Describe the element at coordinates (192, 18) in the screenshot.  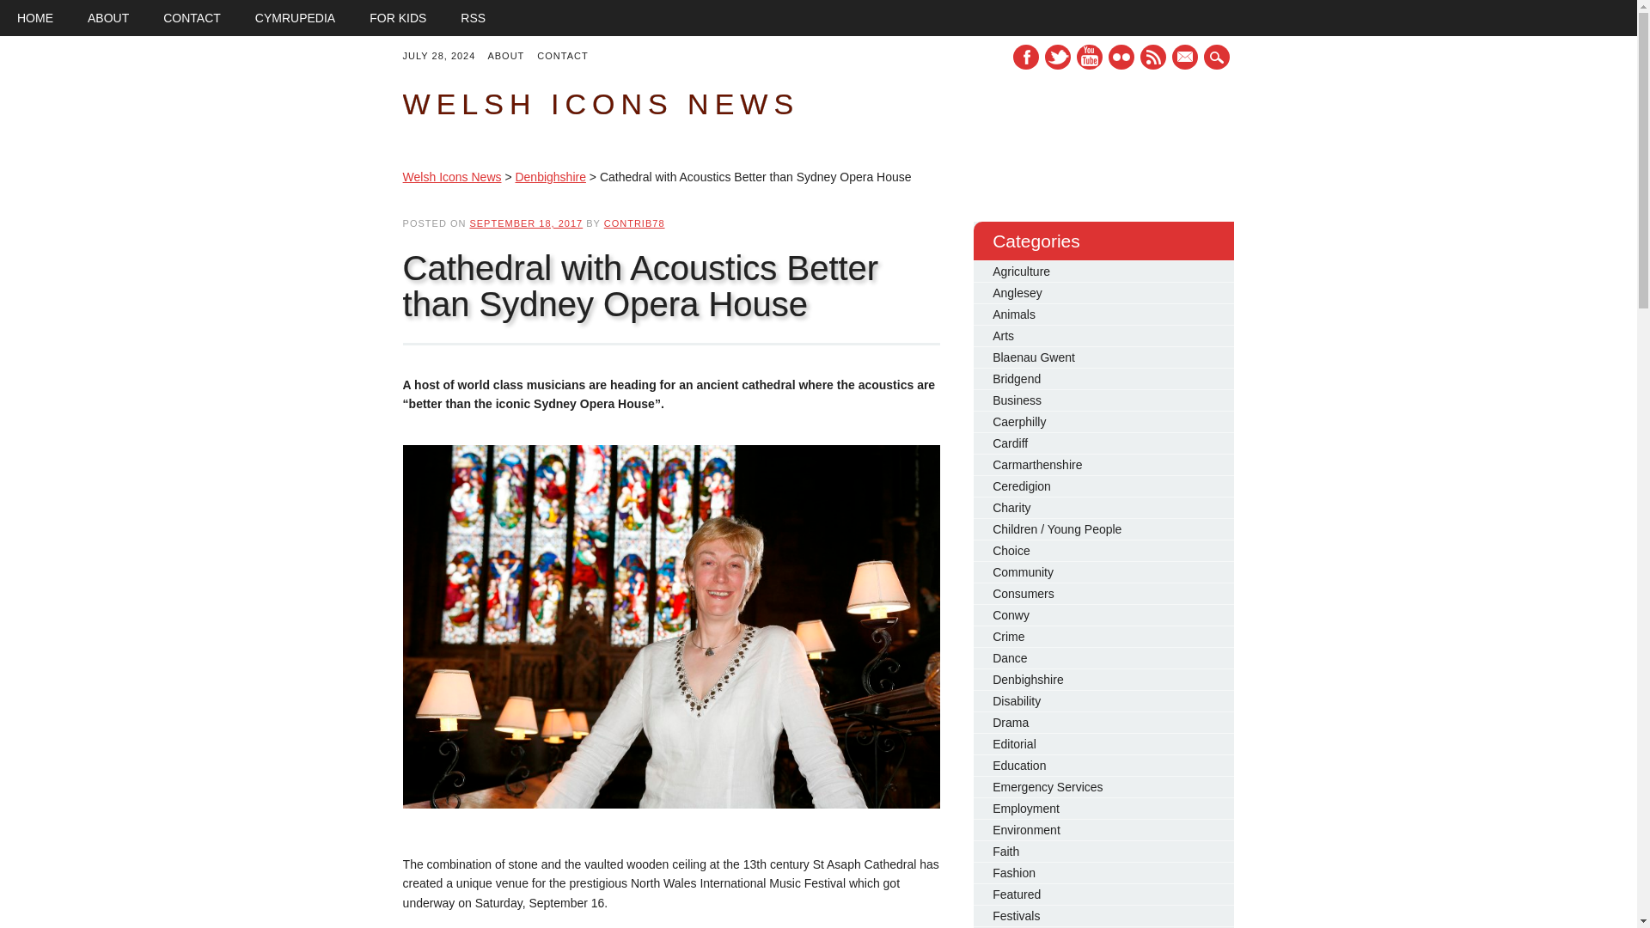
I see `CONTACT` at that location.